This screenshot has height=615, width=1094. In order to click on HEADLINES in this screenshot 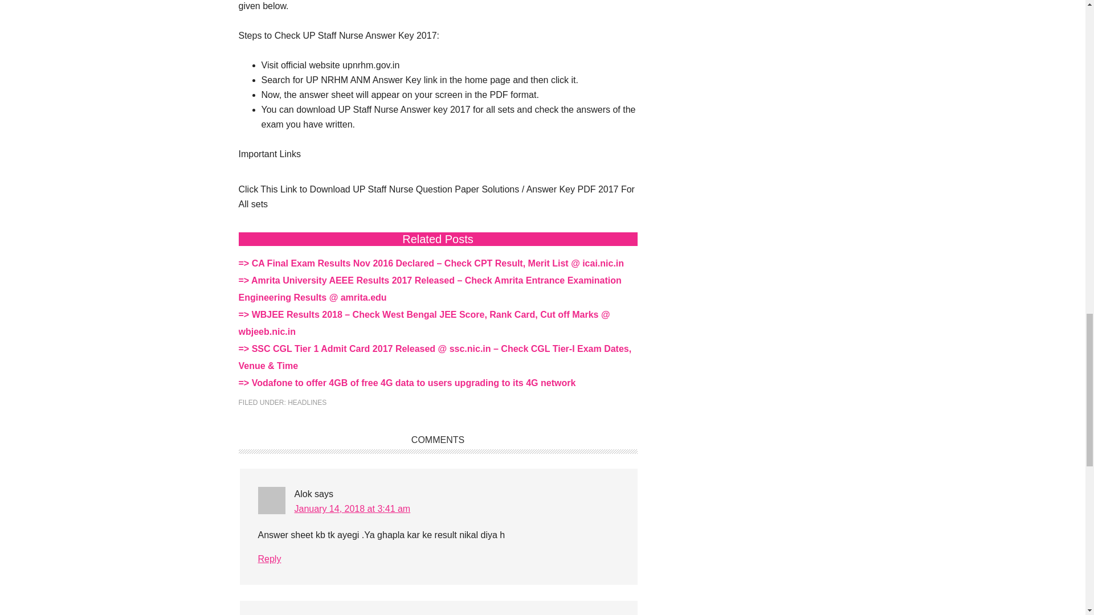, I will do `click(307, 402)`.